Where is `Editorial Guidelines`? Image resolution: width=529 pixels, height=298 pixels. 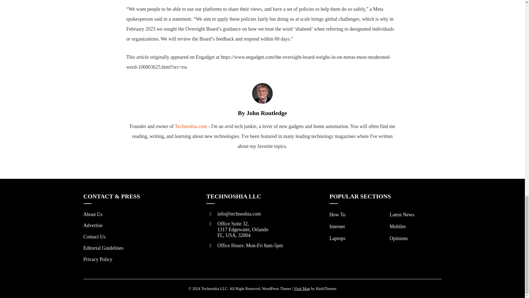 Editorial Guidelines is located at coordinates (103, 248).